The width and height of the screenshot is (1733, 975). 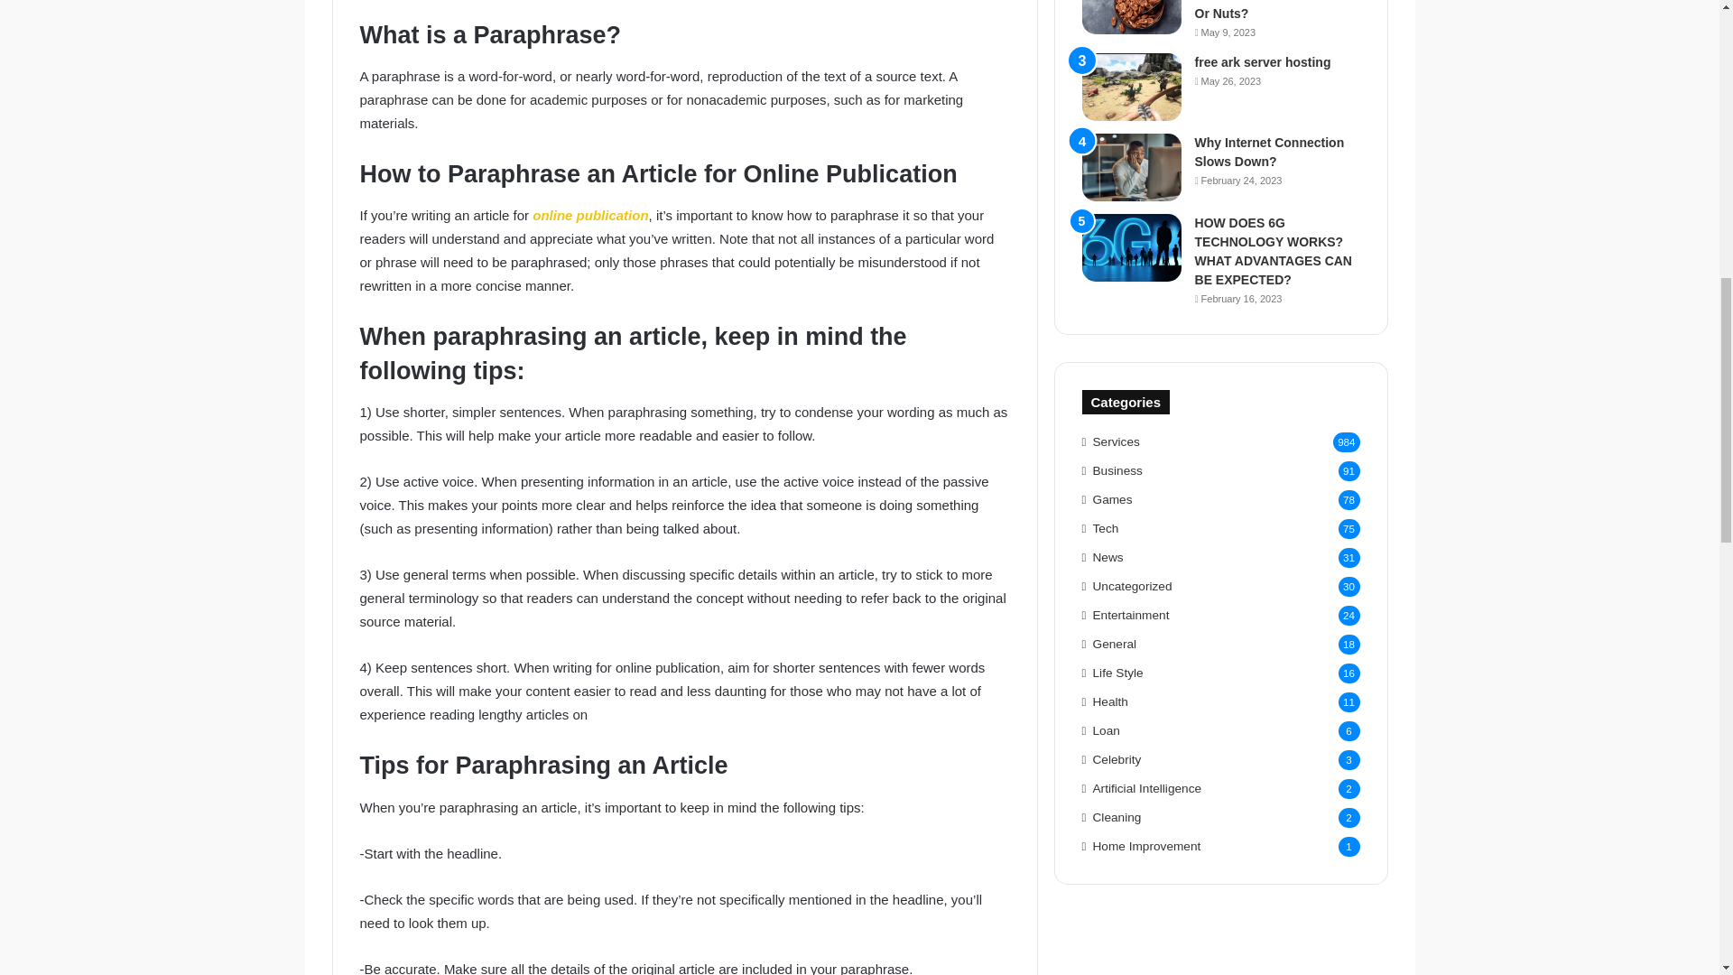 What do you see at coordinates (590, 215) in the screenshot?
I see `online publication` at bounding box center [590, 215].